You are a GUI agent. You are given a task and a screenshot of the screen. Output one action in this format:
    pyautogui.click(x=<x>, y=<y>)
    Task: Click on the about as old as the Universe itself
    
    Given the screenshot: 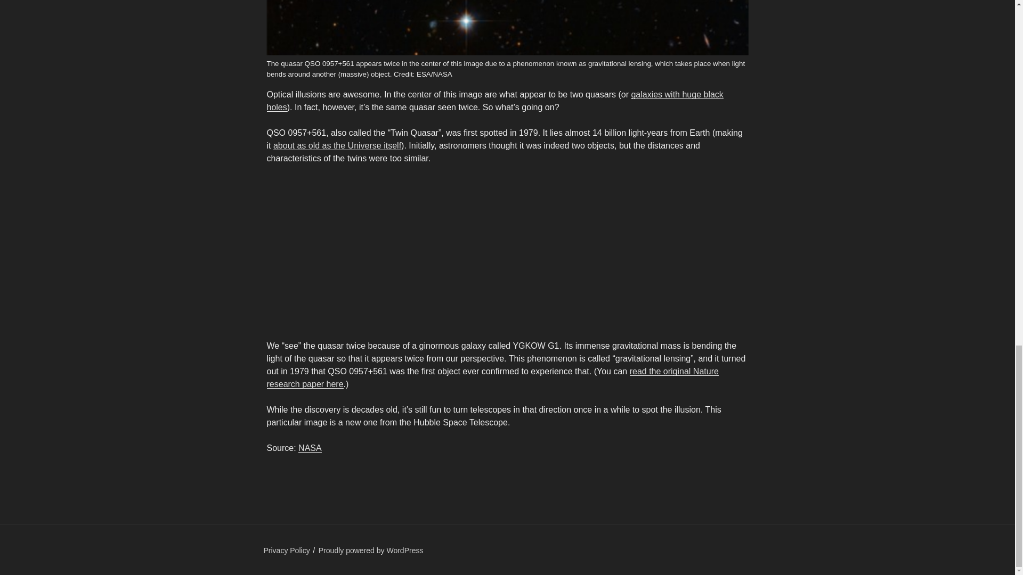 What is the action you would take?
    pyautogui.click(x=337, y=145)
    